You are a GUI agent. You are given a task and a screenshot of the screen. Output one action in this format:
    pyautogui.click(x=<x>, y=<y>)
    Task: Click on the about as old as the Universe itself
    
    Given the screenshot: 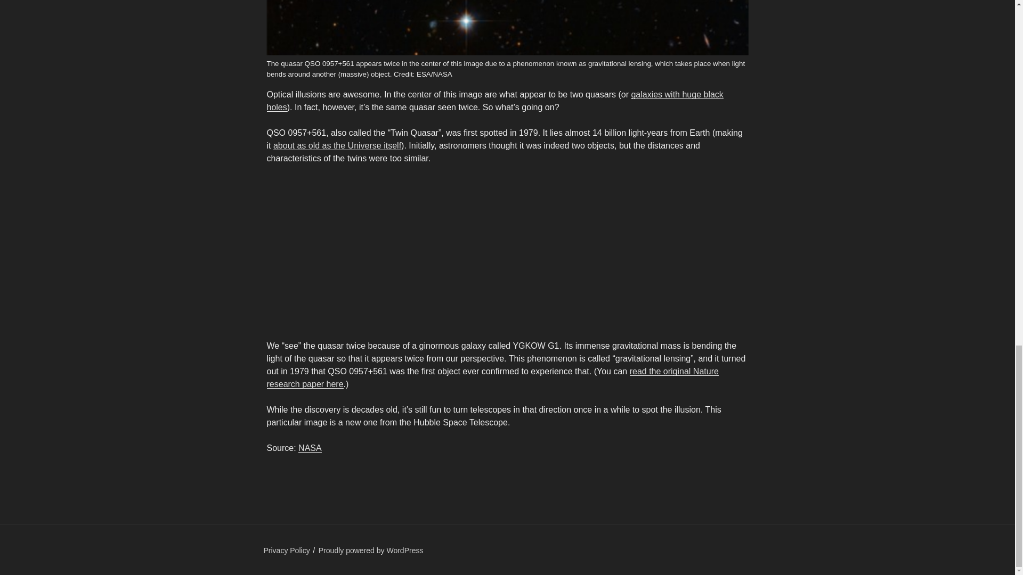 What is the action you would take?
    pyautogui.click(x=337, y=145)
    